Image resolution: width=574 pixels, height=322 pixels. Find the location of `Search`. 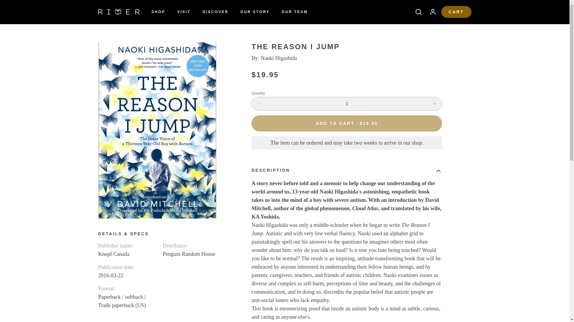

Search is located at coordinates (416, 12).